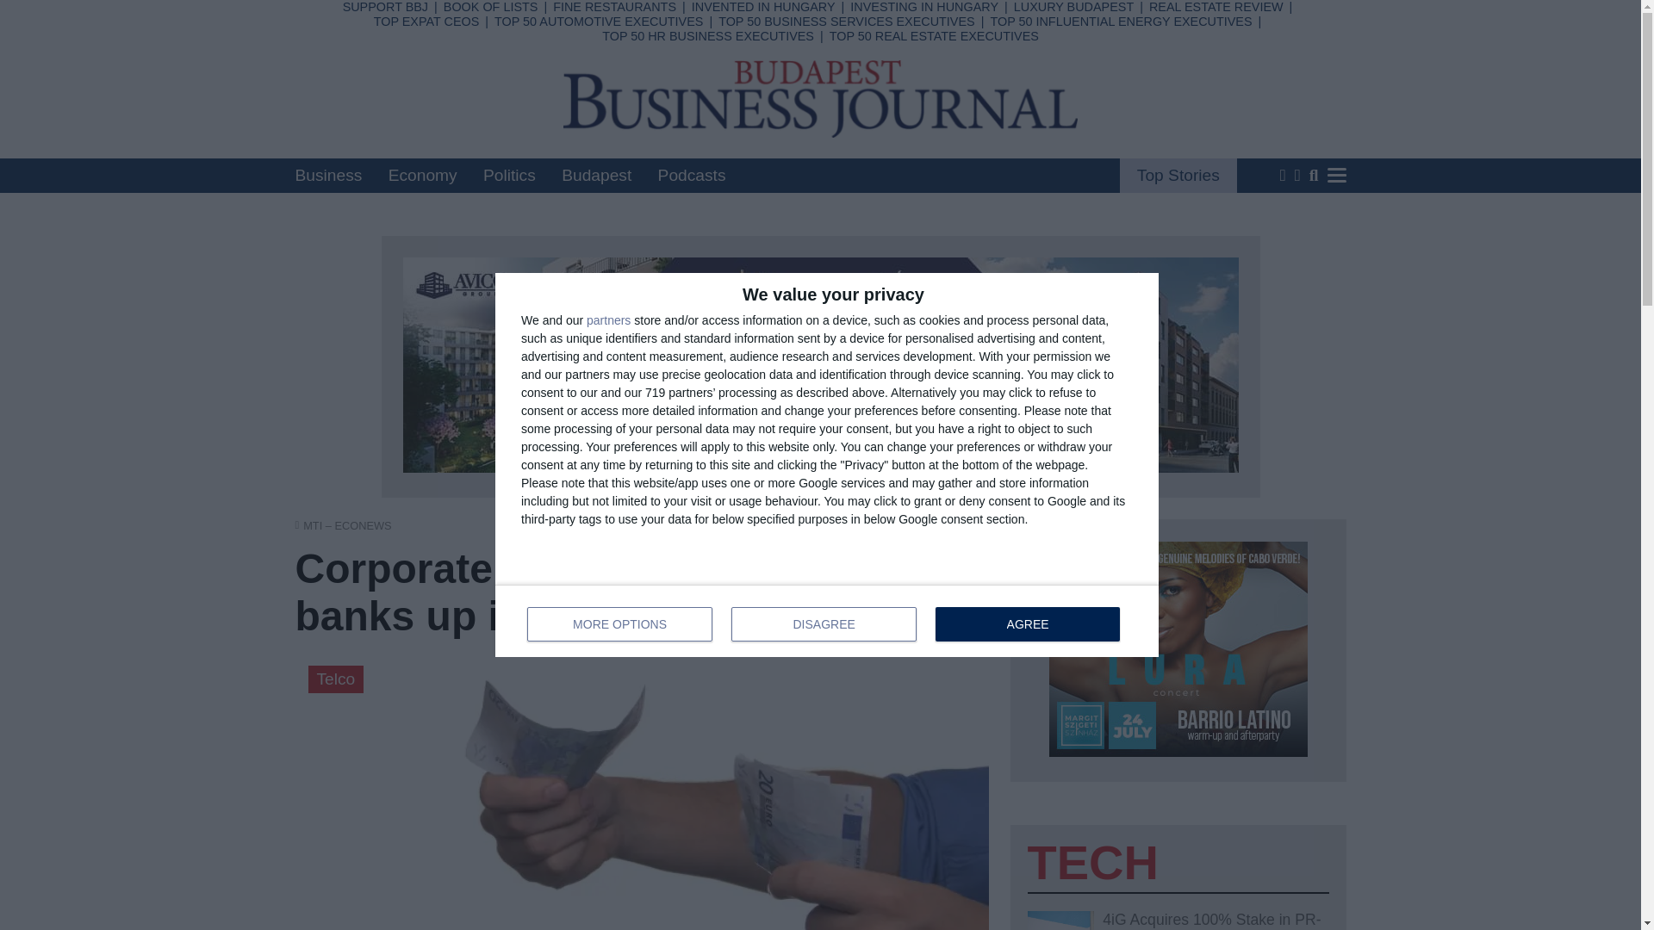 This screenshot has width=1654, height=930. What do you see at coordinates (748, 127) in the screenshot?
I see `TOP 50 HR BUSINESS EXECUTIVES` at bounding box center [748, 127].